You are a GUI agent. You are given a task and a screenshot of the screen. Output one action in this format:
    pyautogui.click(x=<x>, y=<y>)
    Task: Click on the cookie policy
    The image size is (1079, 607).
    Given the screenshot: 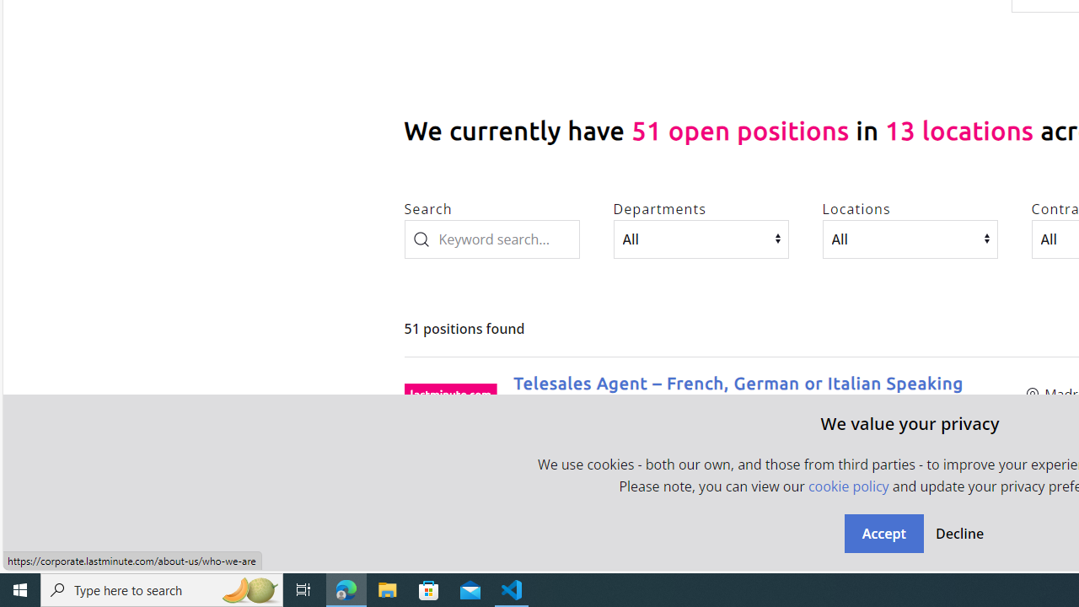 What is the action you would take?
    pyautogui.click(x=848, y=486)
    